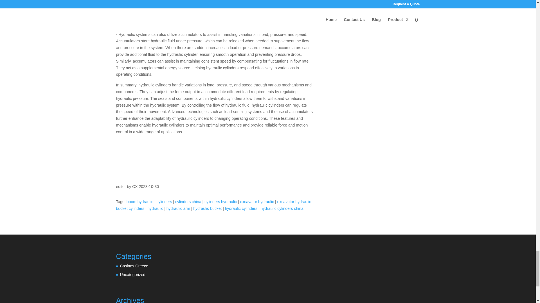 The height and width of the screenshot is (303, 540). Describe the element at coordinates (164, 201) in the screenshot. I see `cylinders` at that location.